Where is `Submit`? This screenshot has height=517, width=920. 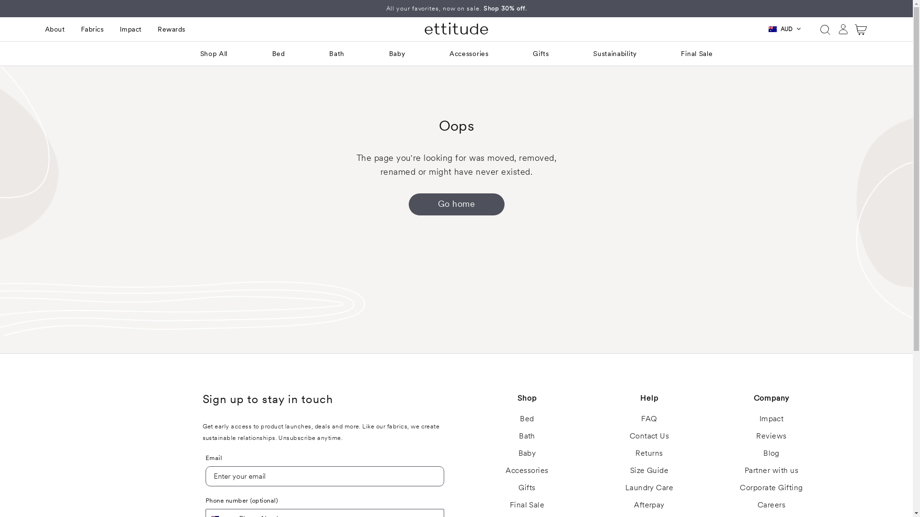
Submit is located at coordinates (16, 6).